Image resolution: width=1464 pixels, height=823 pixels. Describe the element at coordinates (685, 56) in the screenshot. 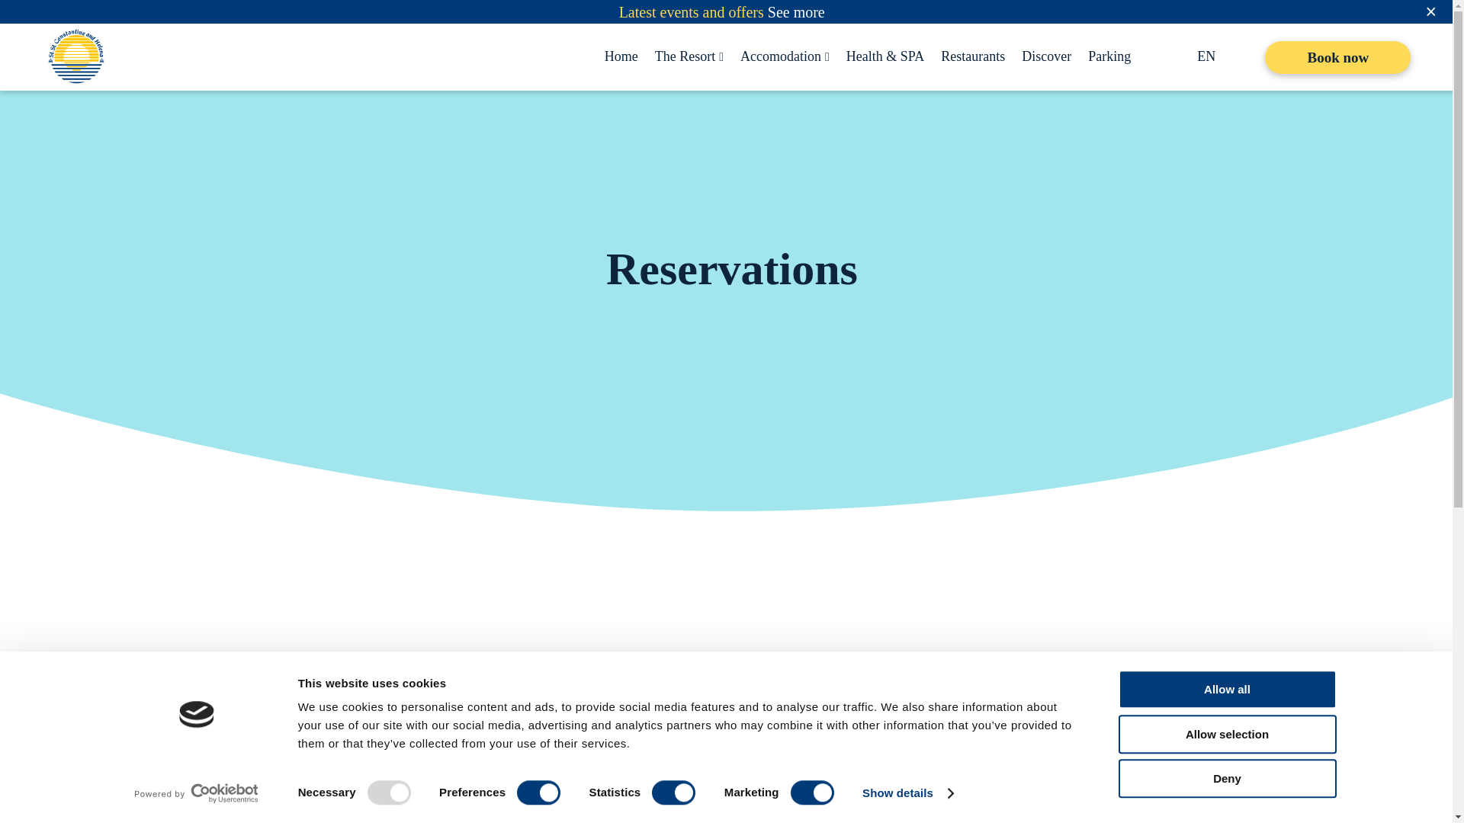

I see `The Resort` at that location.